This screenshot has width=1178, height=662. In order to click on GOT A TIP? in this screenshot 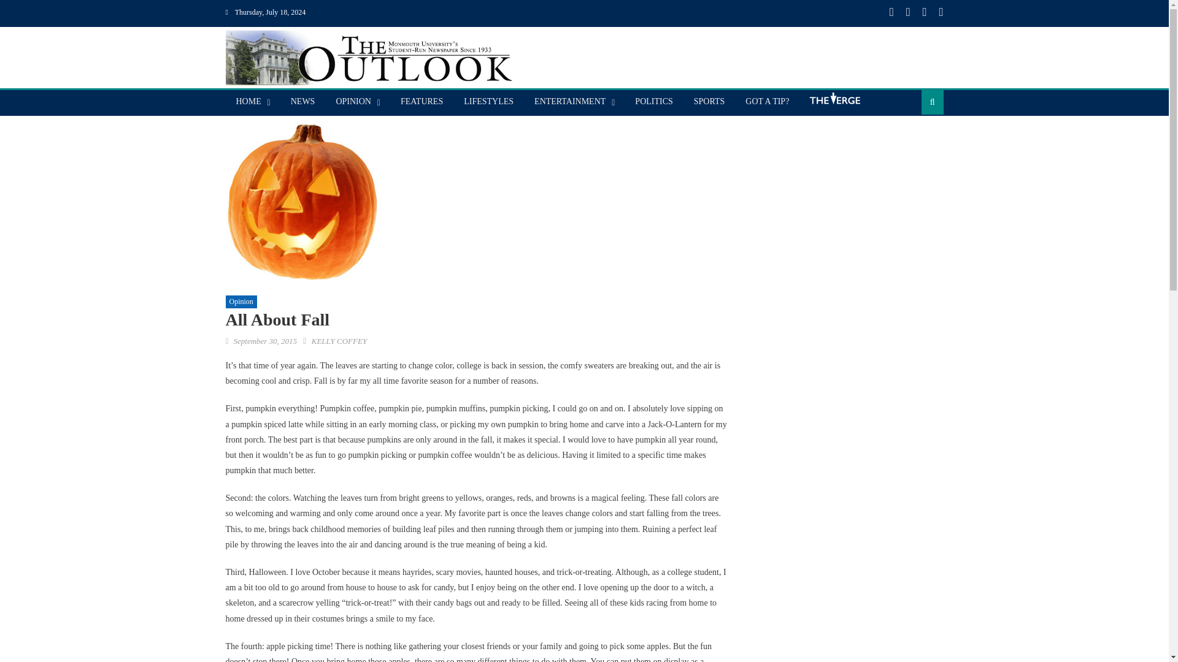, I will do `click(767, 101)`.